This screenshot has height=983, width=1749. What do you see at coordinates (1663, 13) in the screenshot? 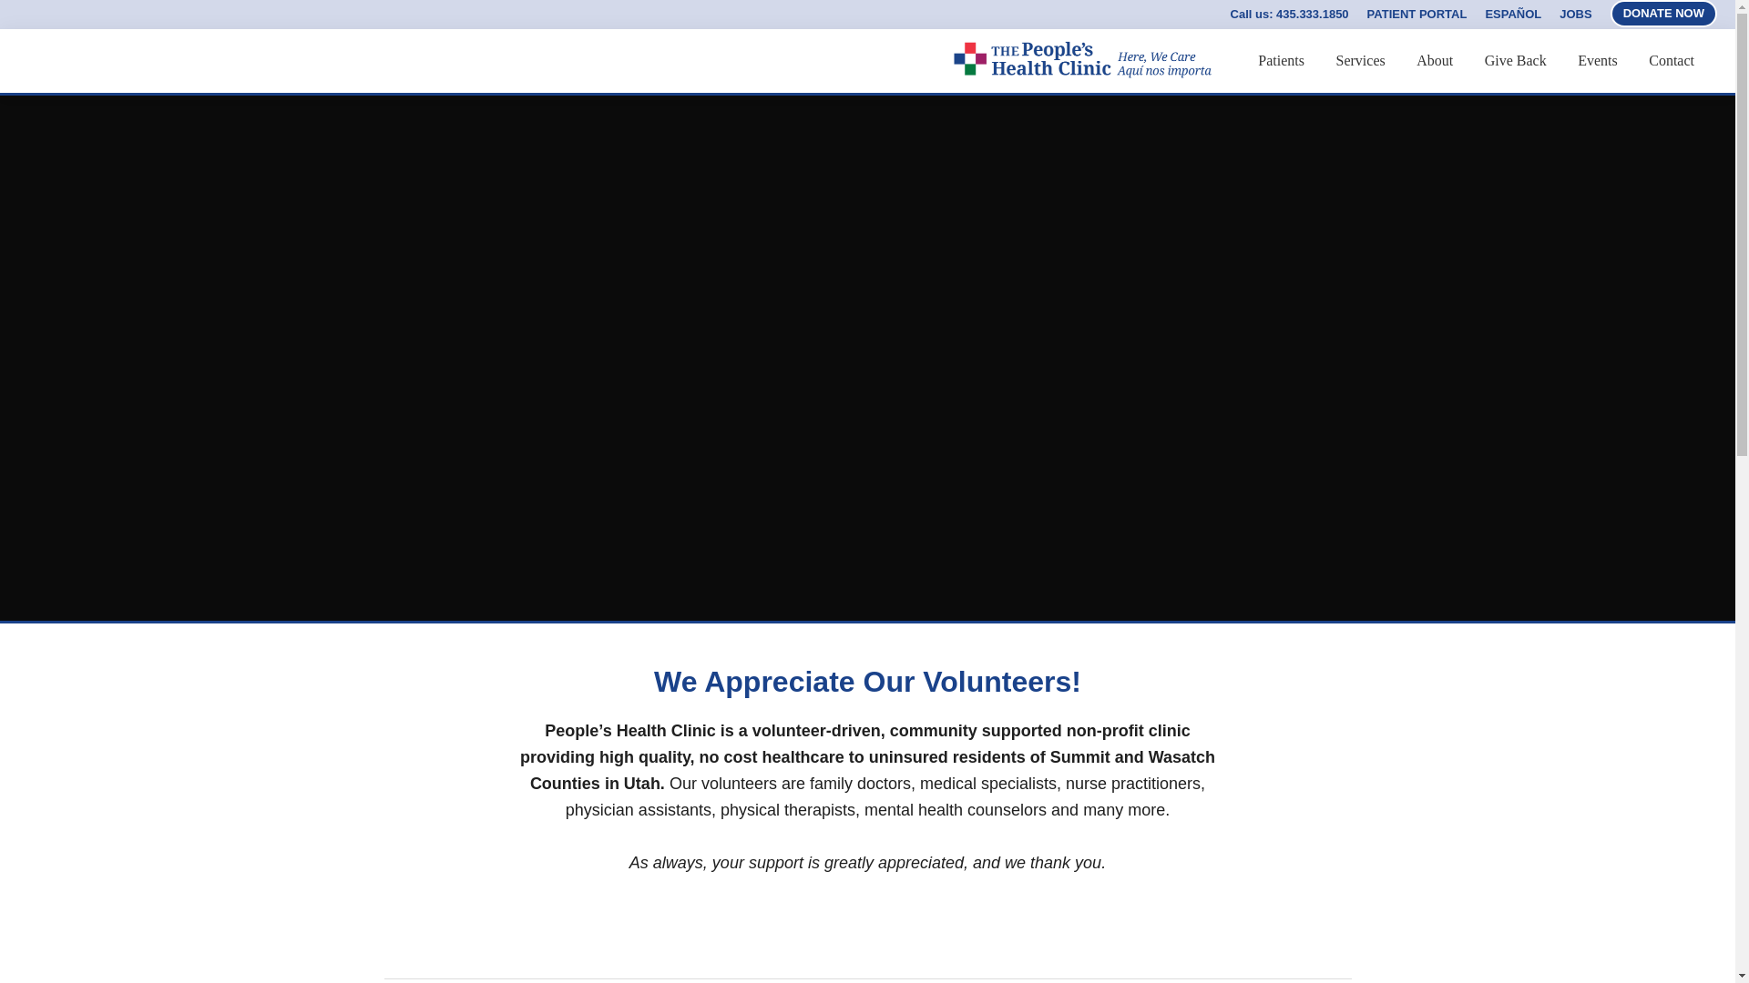
I see `DONATE NOW` at bounding box center [1663, 13].